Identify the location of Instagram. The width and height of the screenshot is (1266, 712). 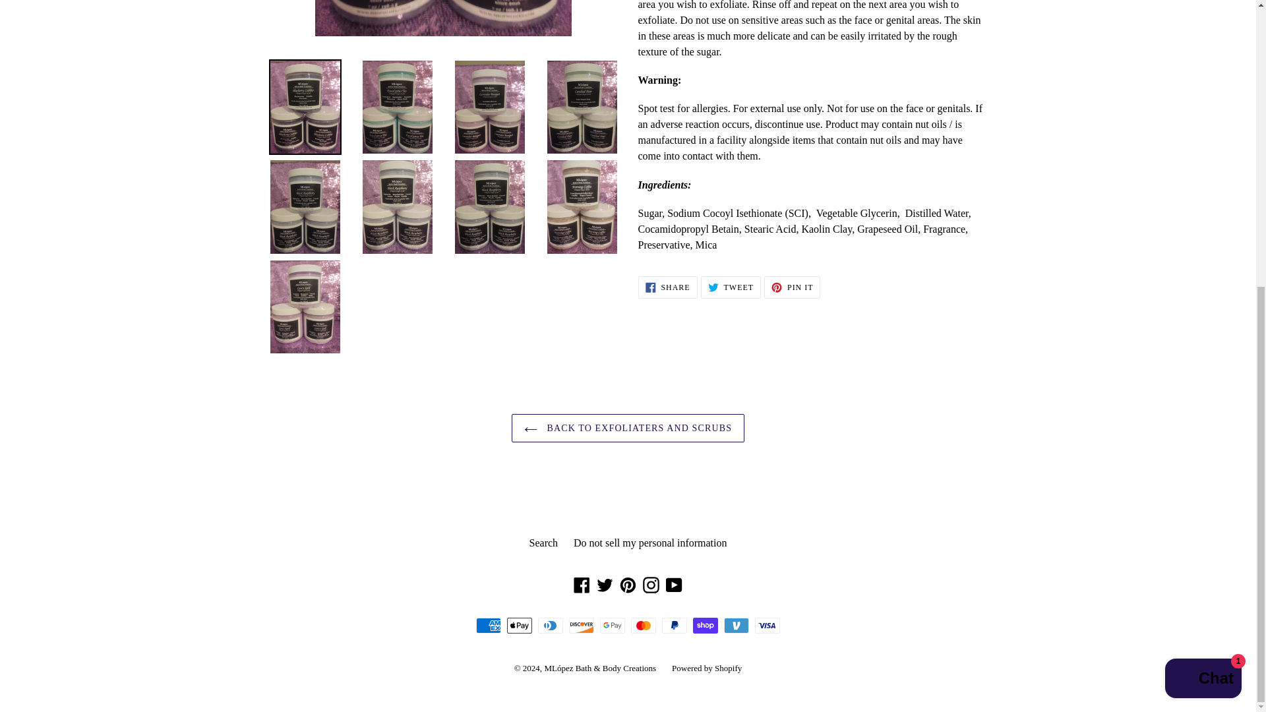
(1203, 204).